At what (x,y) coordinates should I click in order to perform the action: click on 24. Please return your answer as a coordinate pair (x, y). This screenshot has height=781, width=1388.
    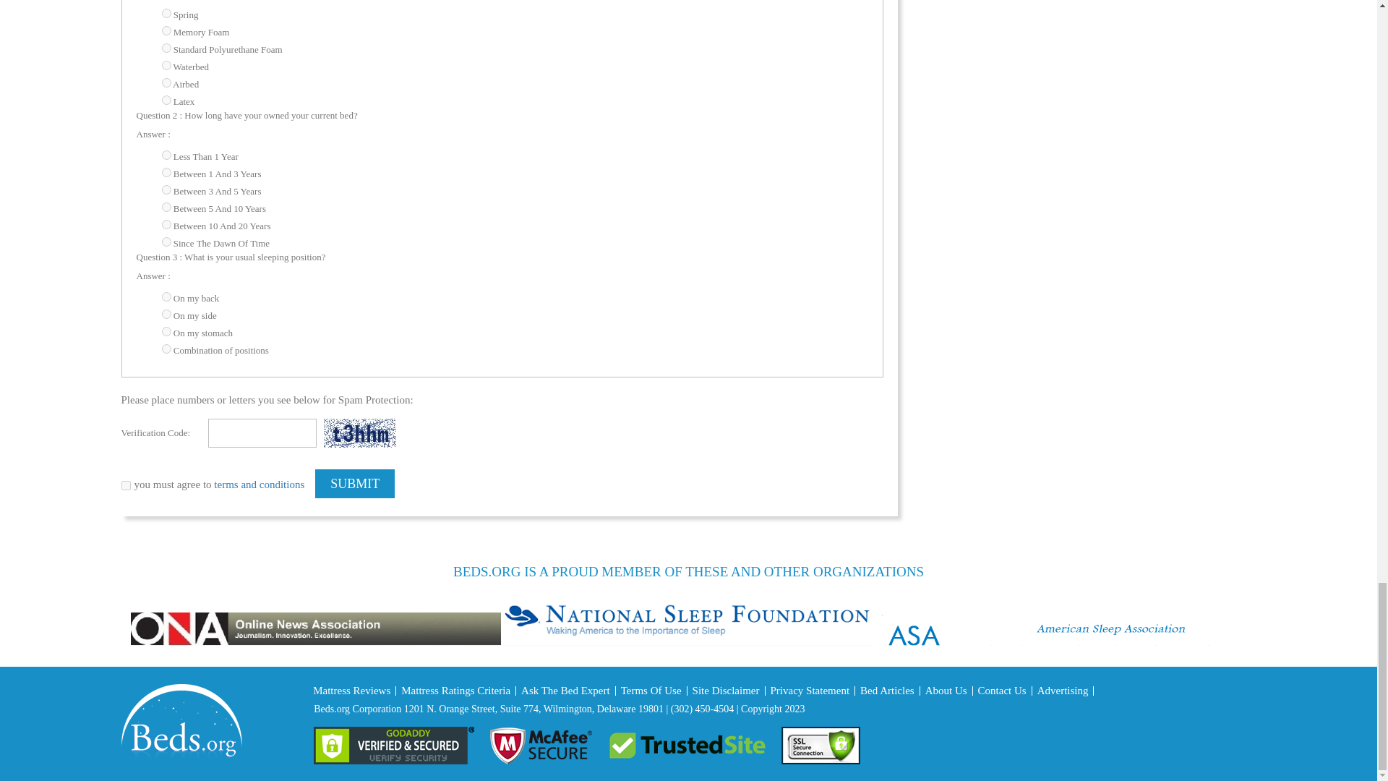
    Looking at the image, I should click on (166, 48).